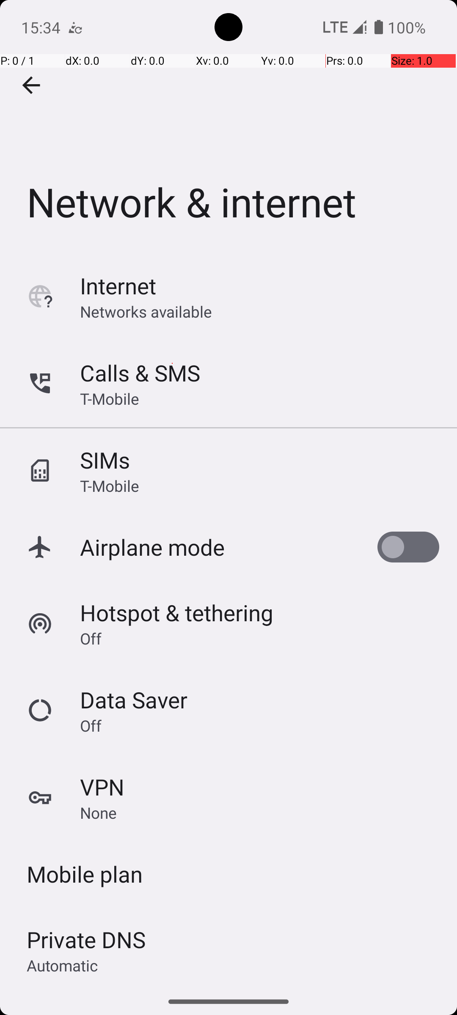  What do you see at coordinates (85, 874) in the screenshot?
I see `Mobile plan` at bounding box center [85, 874].